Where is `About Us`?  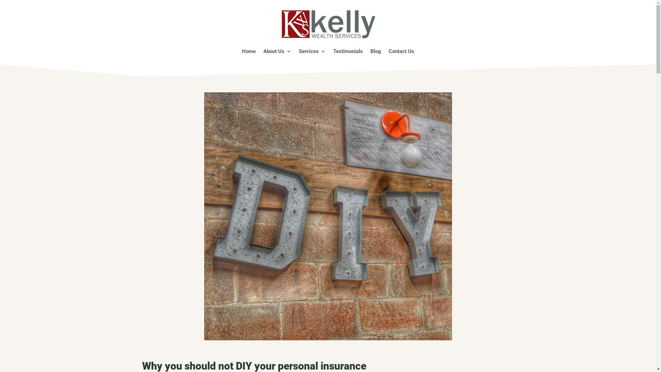
About Us is located at coordinates (277, 51).